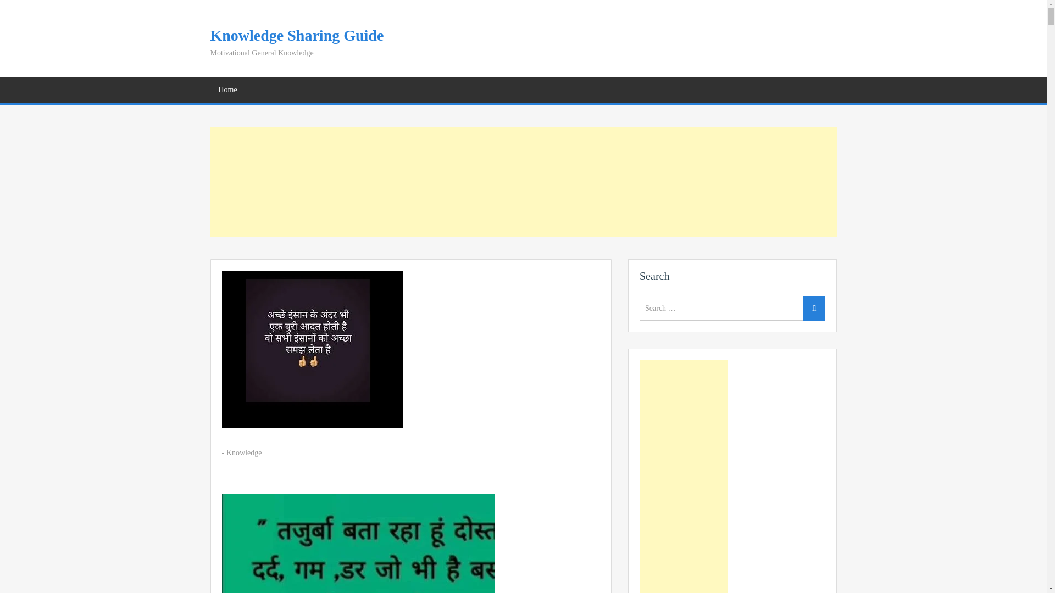 Image resolution: width=1055 pixels, height=593 pixels. I want to click on Knowledge Sharing Guide, so click(297, 35).